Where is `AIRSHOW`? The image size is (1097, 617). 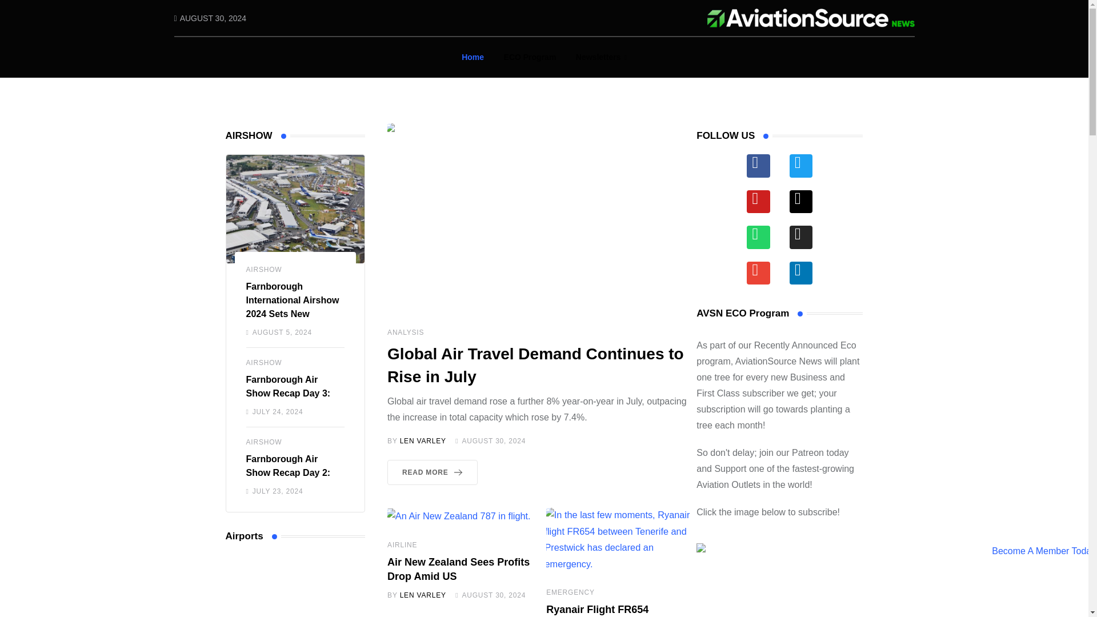
AIRSHOW is located at coordinates (264, 362).